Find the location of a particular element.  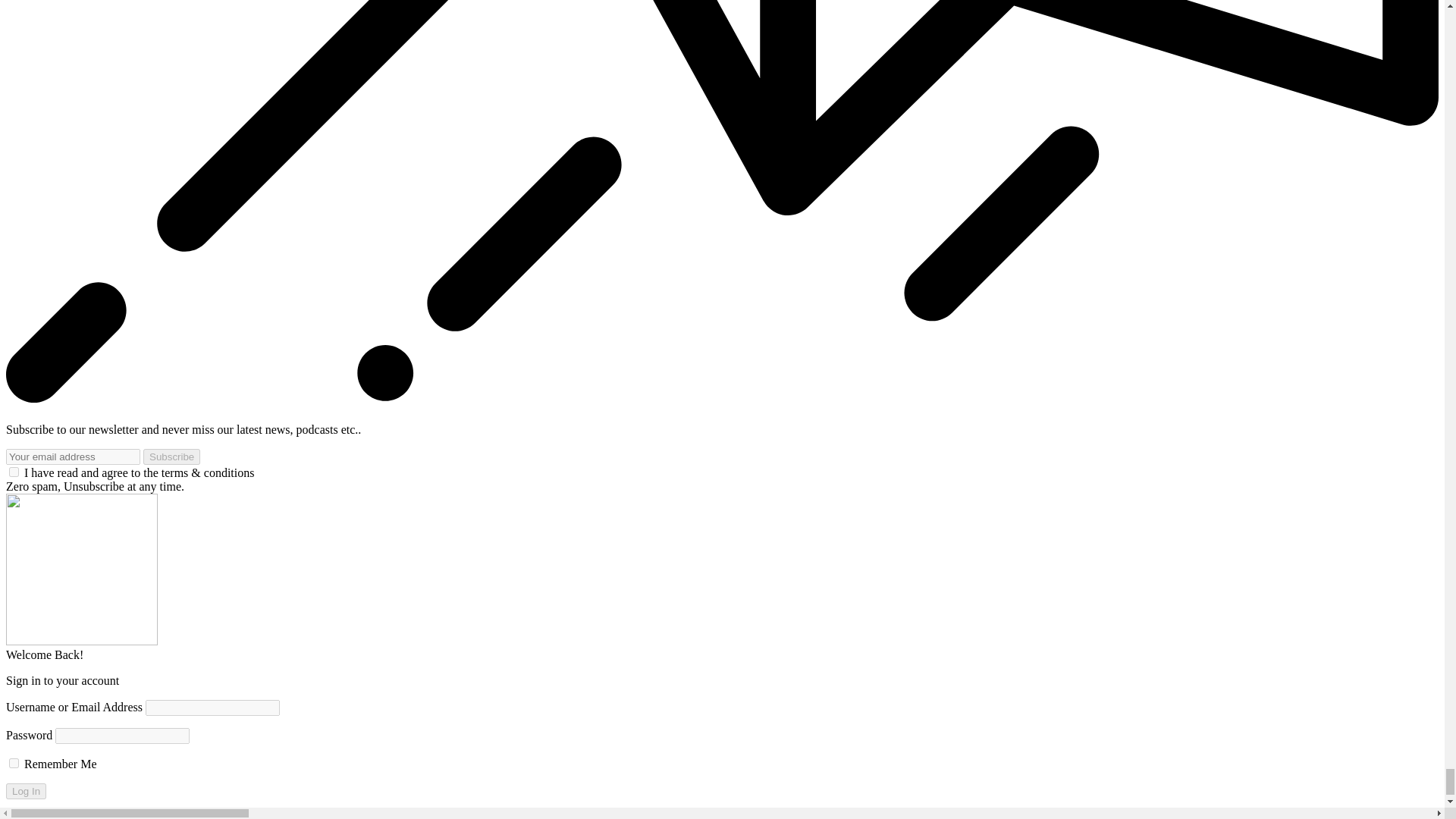

Subscribe is located at coordinates (171, 457).